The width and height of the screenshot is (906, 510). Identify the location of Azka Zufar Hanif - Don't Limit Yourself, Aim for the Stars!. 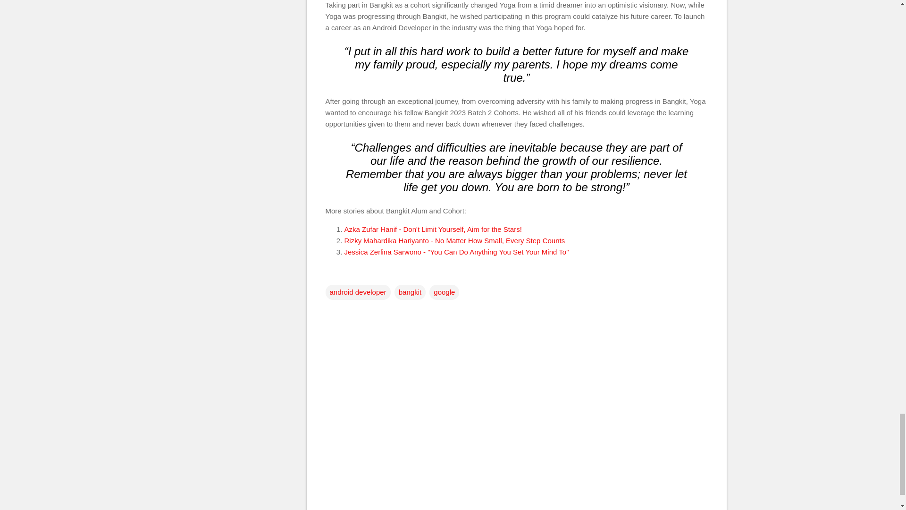
(433, 229).